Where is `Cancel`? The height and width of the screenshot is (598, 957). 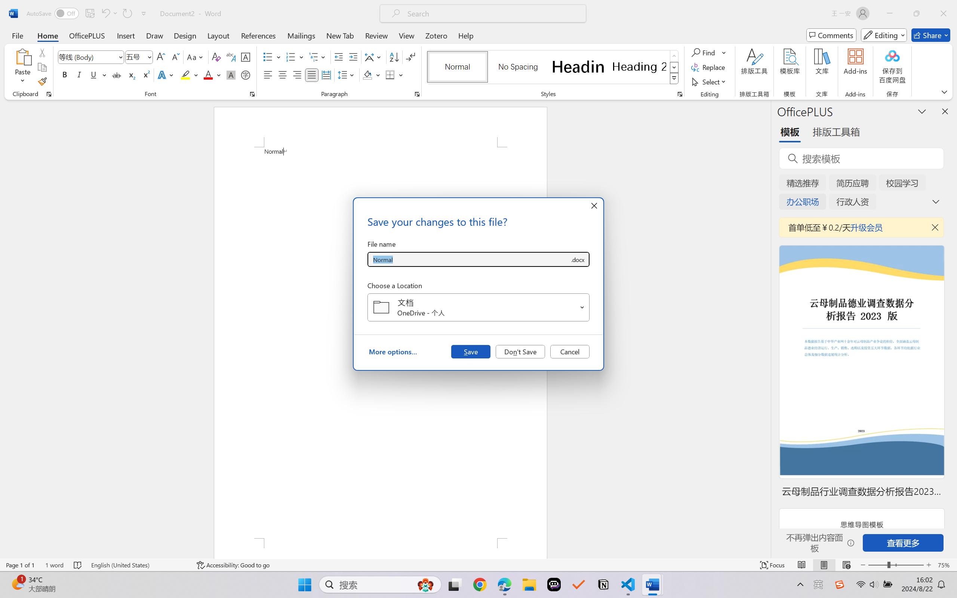
Cancel is located at coordinates (570, 351).